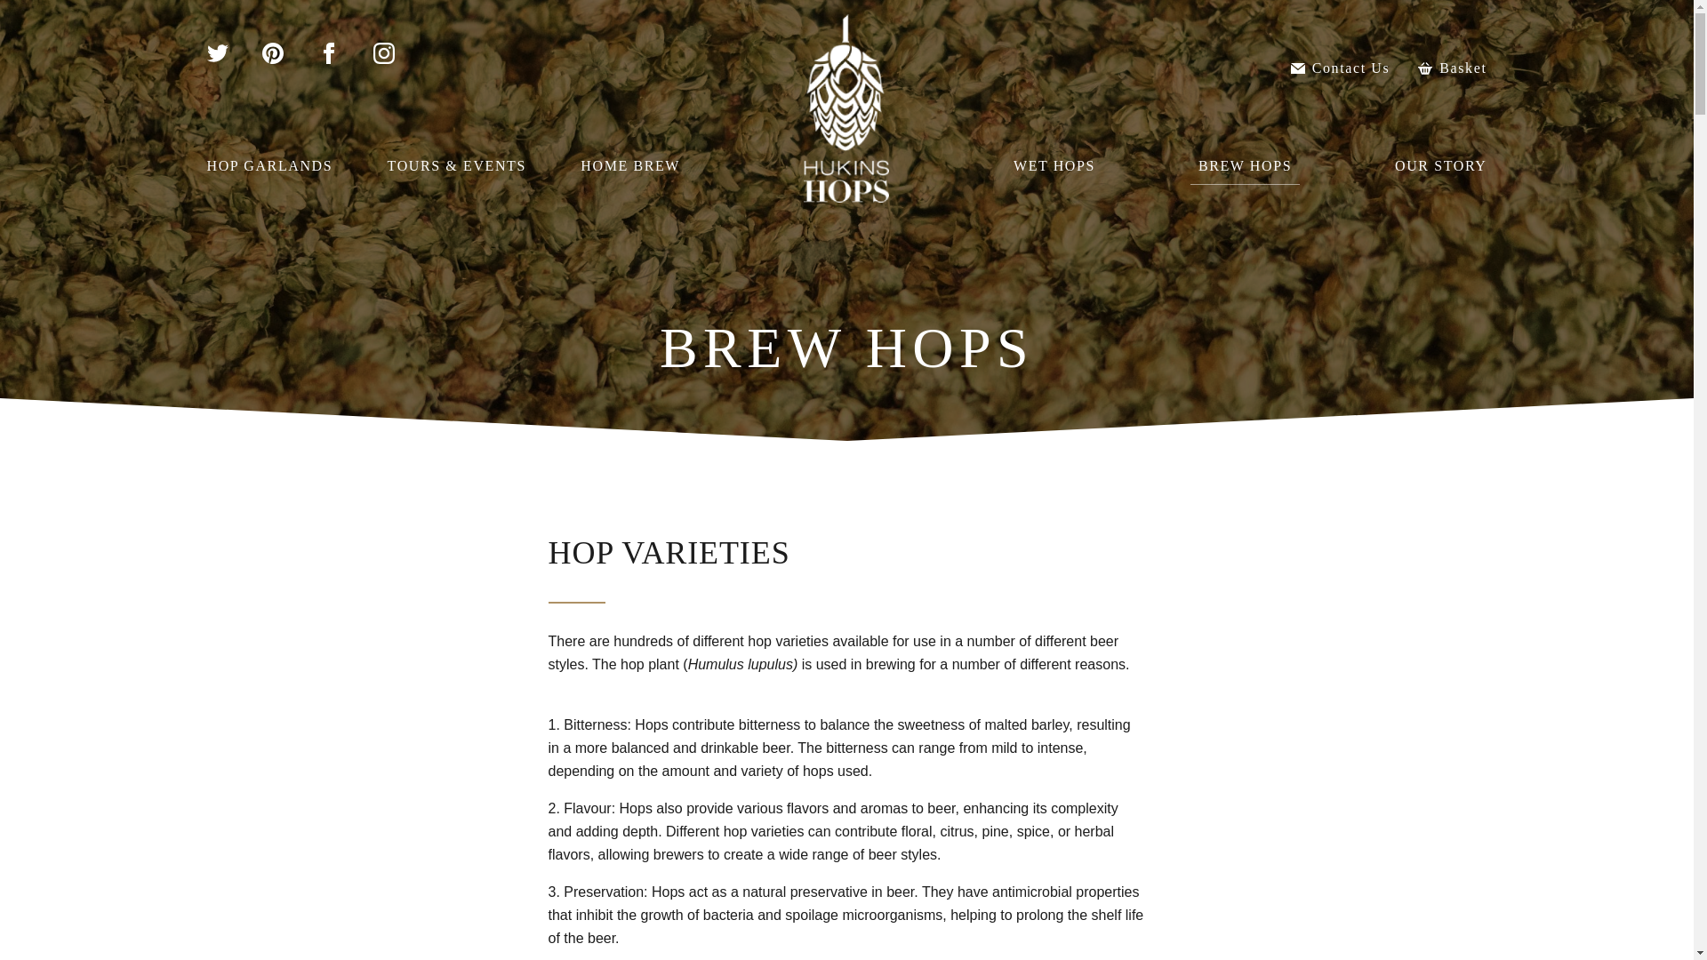 The image size is (1707, 960). Describe the element at coordinates (846, 46) in the screenshot. I see `BREW HOPS` at that location.